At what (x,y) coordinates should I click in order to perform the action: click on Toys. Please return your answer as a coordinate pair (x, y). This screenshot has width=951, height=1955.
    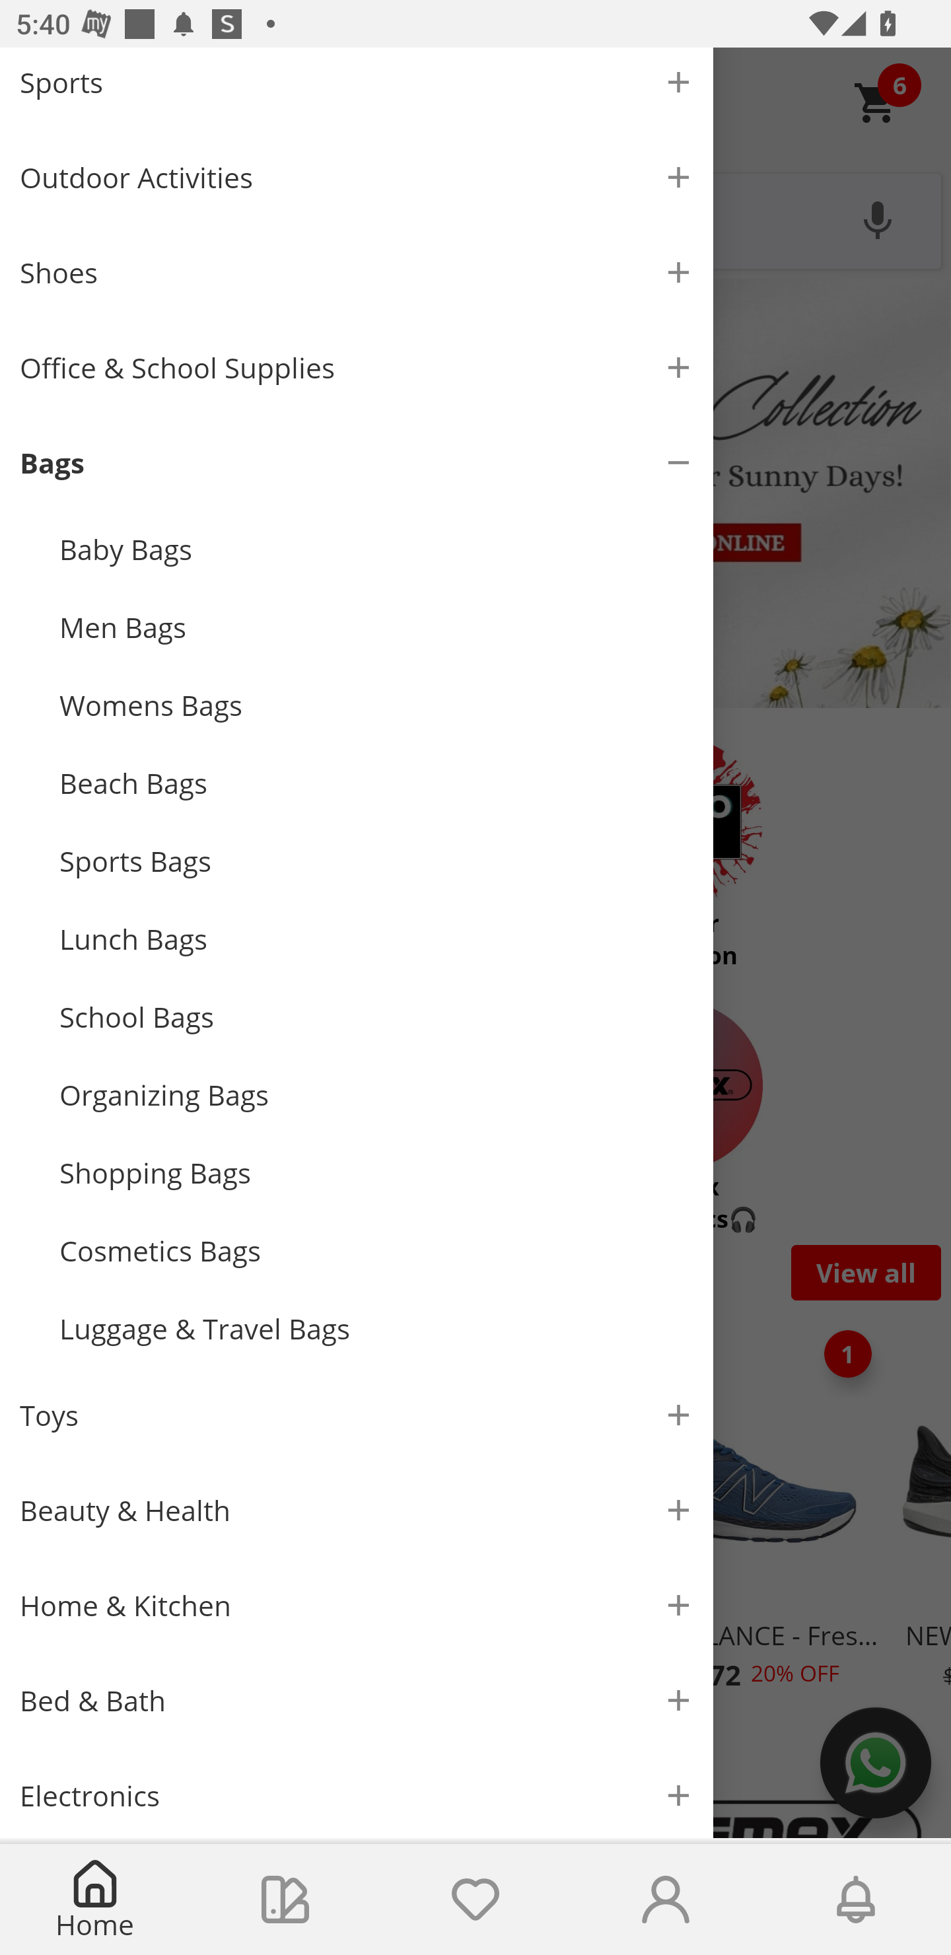
    Looking at the image, I should click on (357, 1415).